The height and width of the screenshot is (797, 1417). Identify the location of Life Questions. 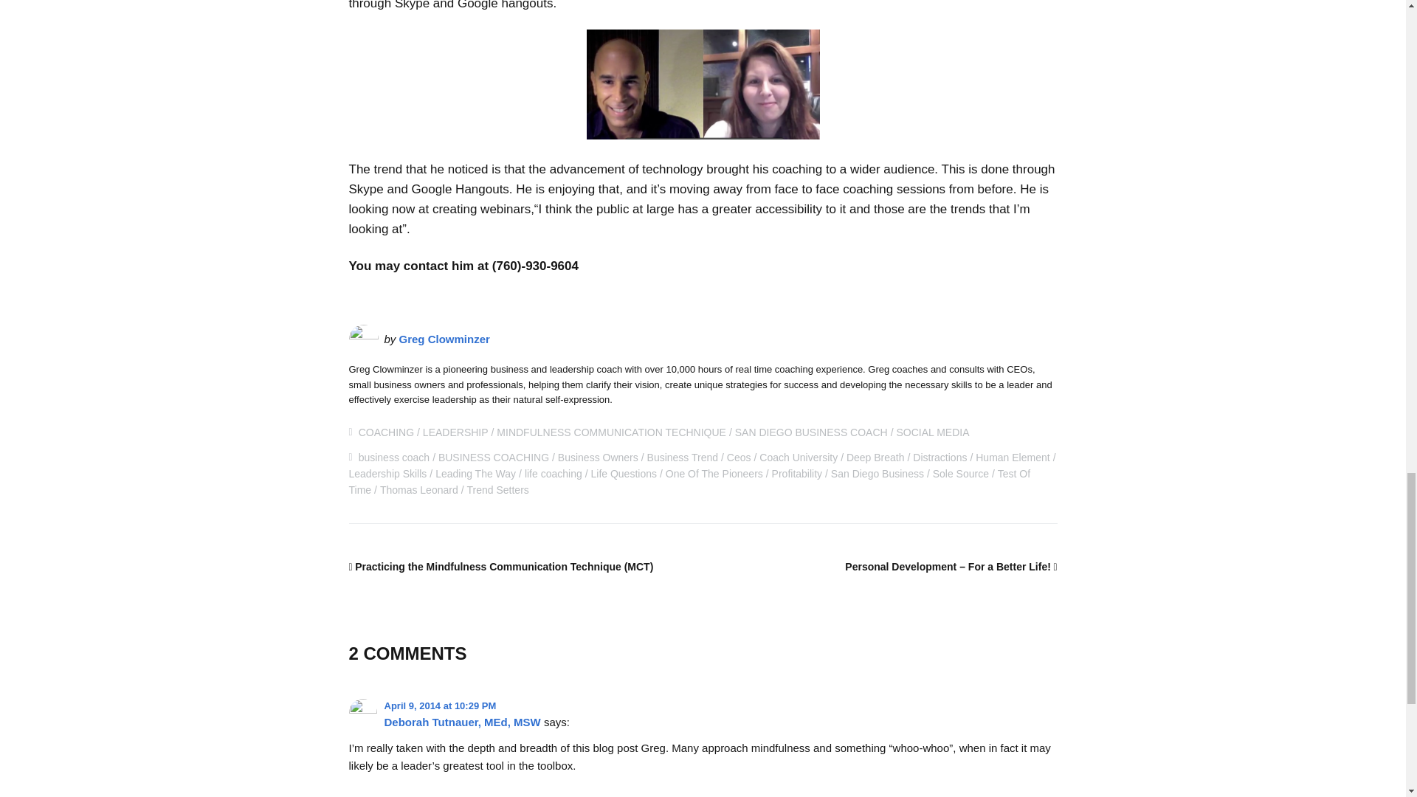
(624, 474).